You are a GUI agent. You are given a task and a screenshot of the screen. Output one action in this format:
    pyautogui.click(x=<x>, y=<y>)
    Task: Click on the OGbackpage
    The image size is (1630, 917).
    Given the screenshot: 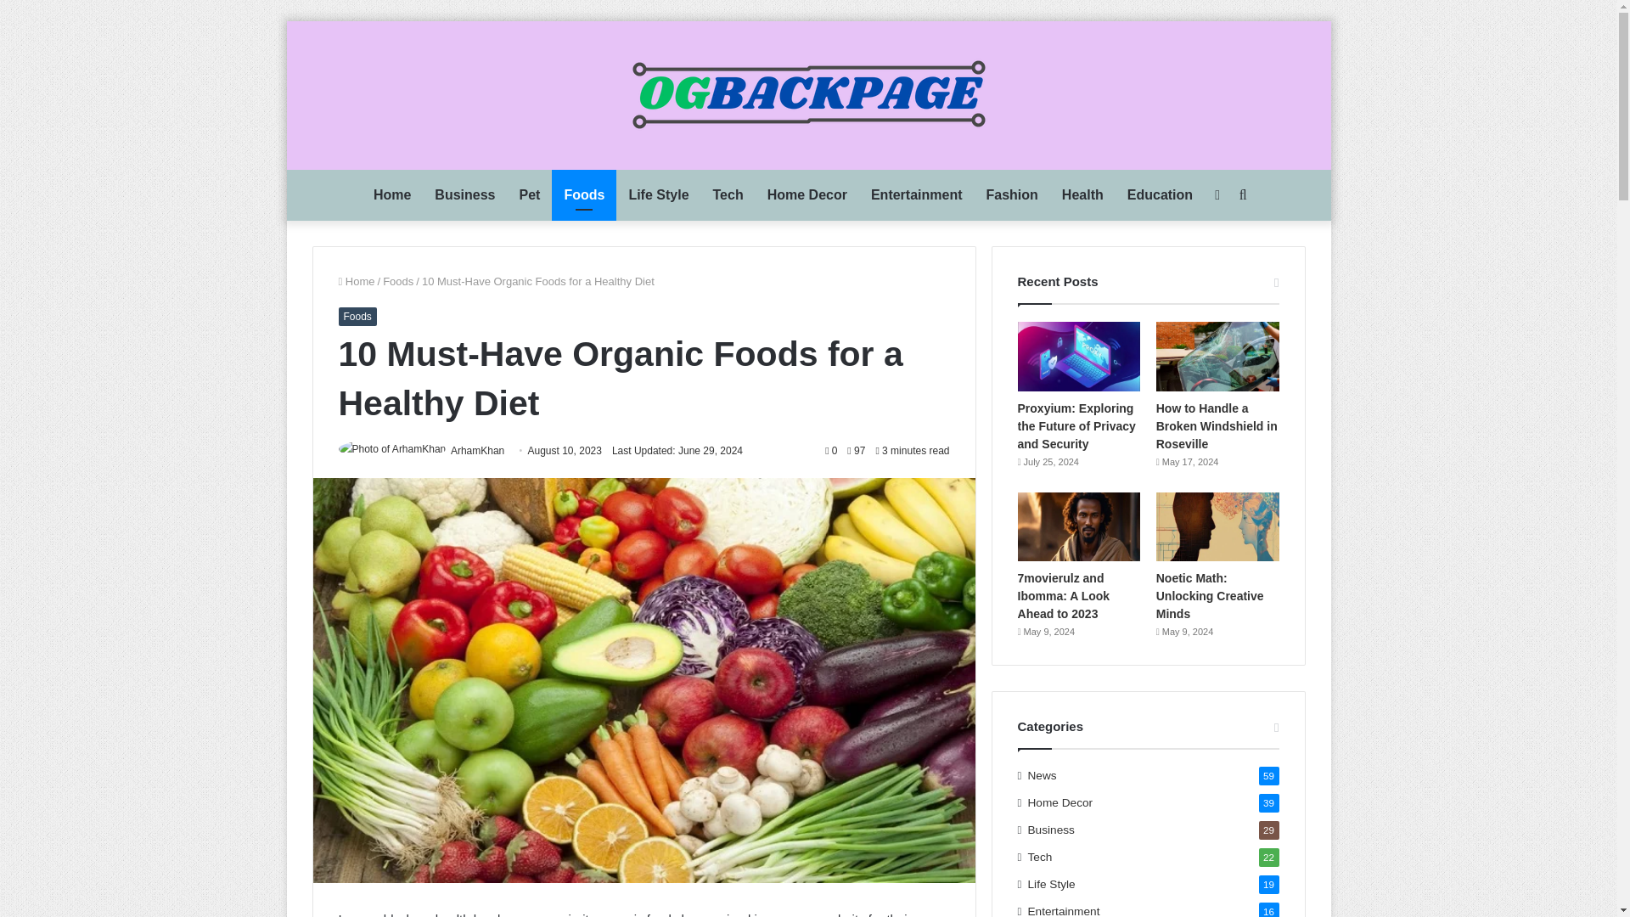 What is the action you would take?
    pyautogui.click(x=808, y=95)
    